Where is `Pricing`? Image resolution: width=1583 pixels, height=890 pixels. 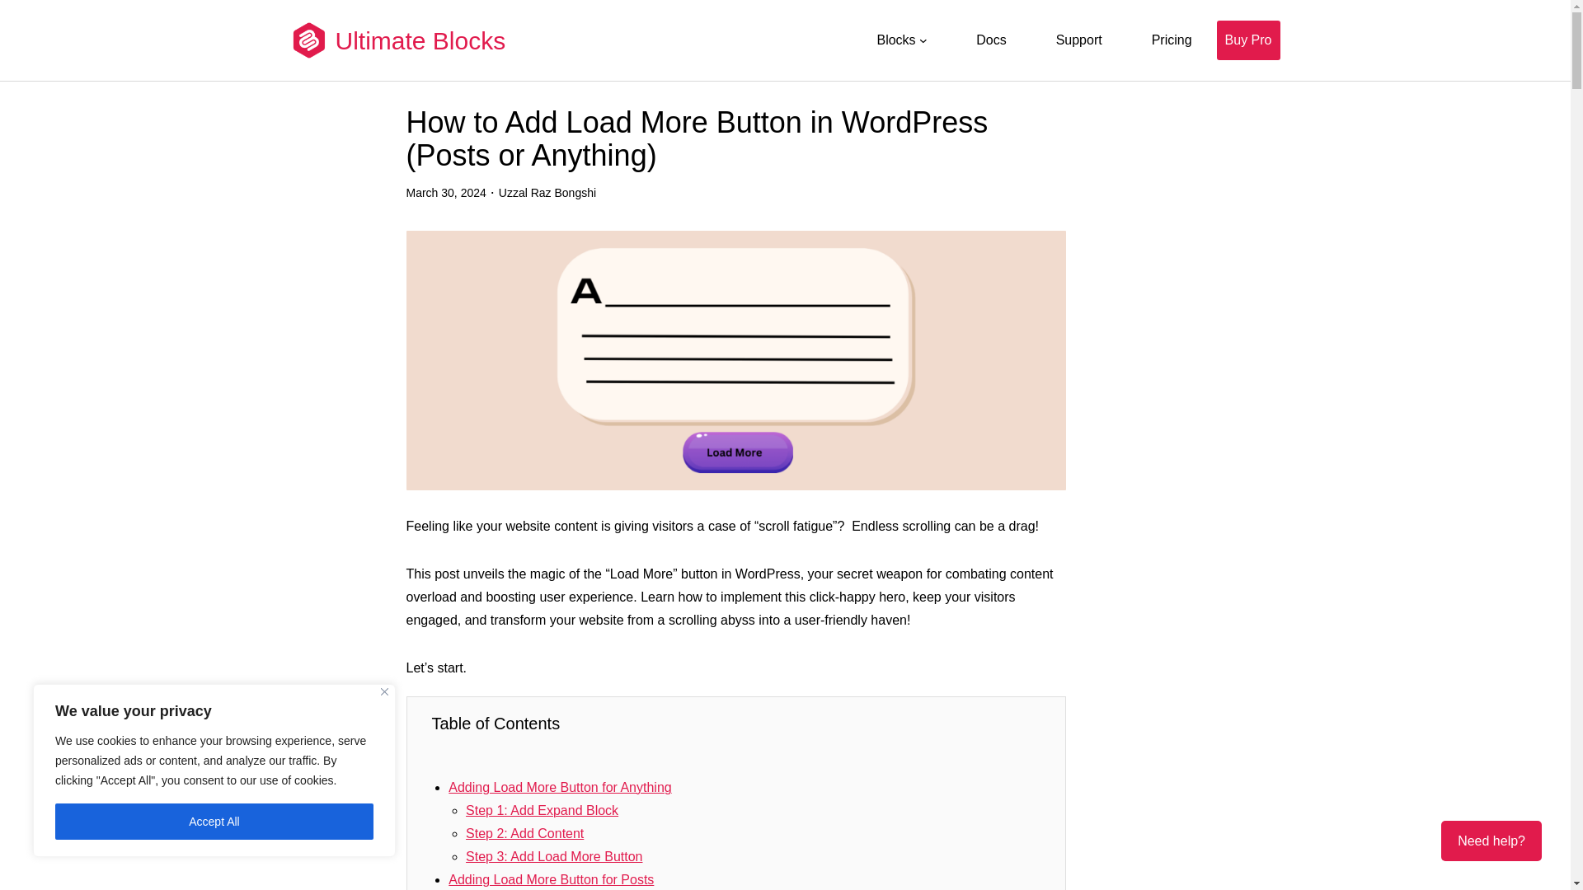 Pricing is located at coordinates (1172, 40).